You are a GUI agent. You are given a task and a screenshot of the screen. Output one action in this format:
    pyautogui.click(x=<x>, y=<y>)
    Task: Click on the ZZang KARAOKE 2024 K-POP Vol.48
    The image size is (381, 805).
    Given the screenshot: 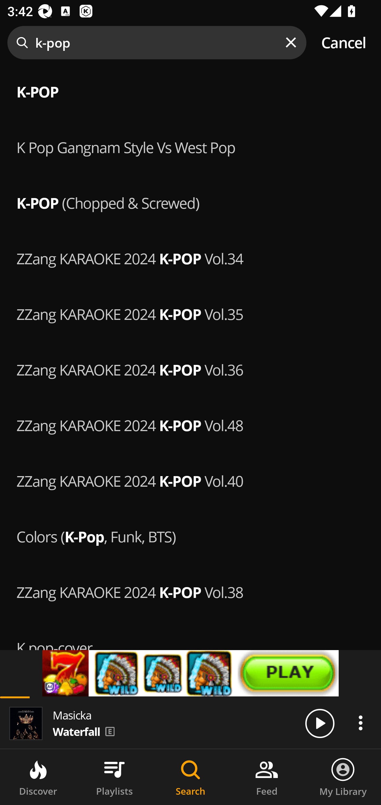 What is the action you would take?
    pyautogui.click(x=190, y=424)
    